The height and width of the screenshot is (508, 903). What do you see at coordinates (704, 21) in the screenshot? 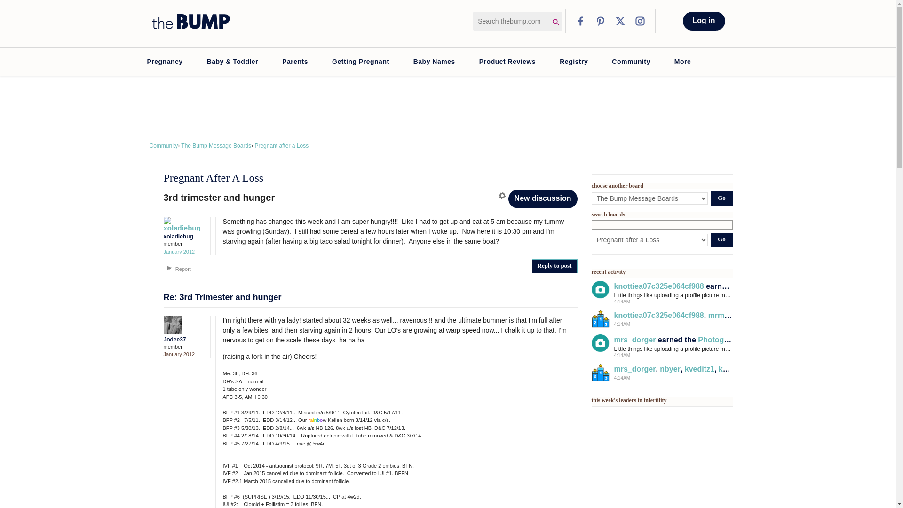
I see `Log in` at bounding box center [704, 21].